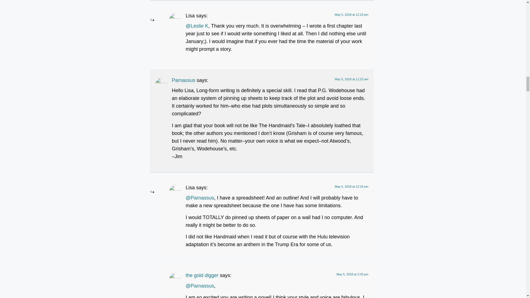  What do you see at coordinates (183, 80) in the screenshot?
I see `Parnassus` at bounding box center [183, 80].